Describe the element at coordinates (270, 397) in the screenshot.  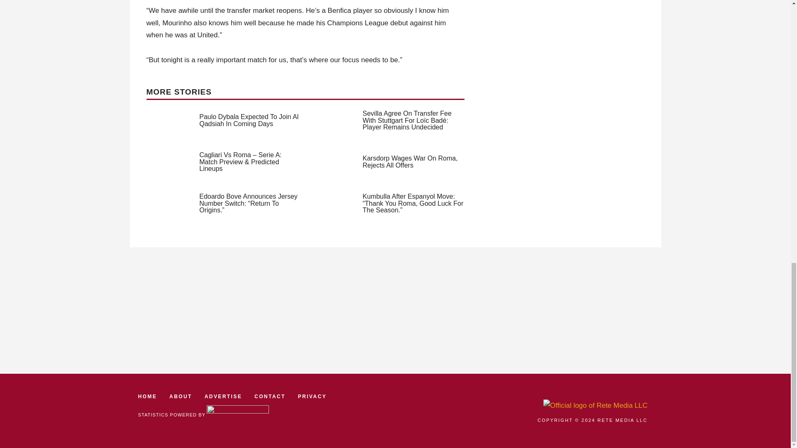
I see `CONTACT` at that location.